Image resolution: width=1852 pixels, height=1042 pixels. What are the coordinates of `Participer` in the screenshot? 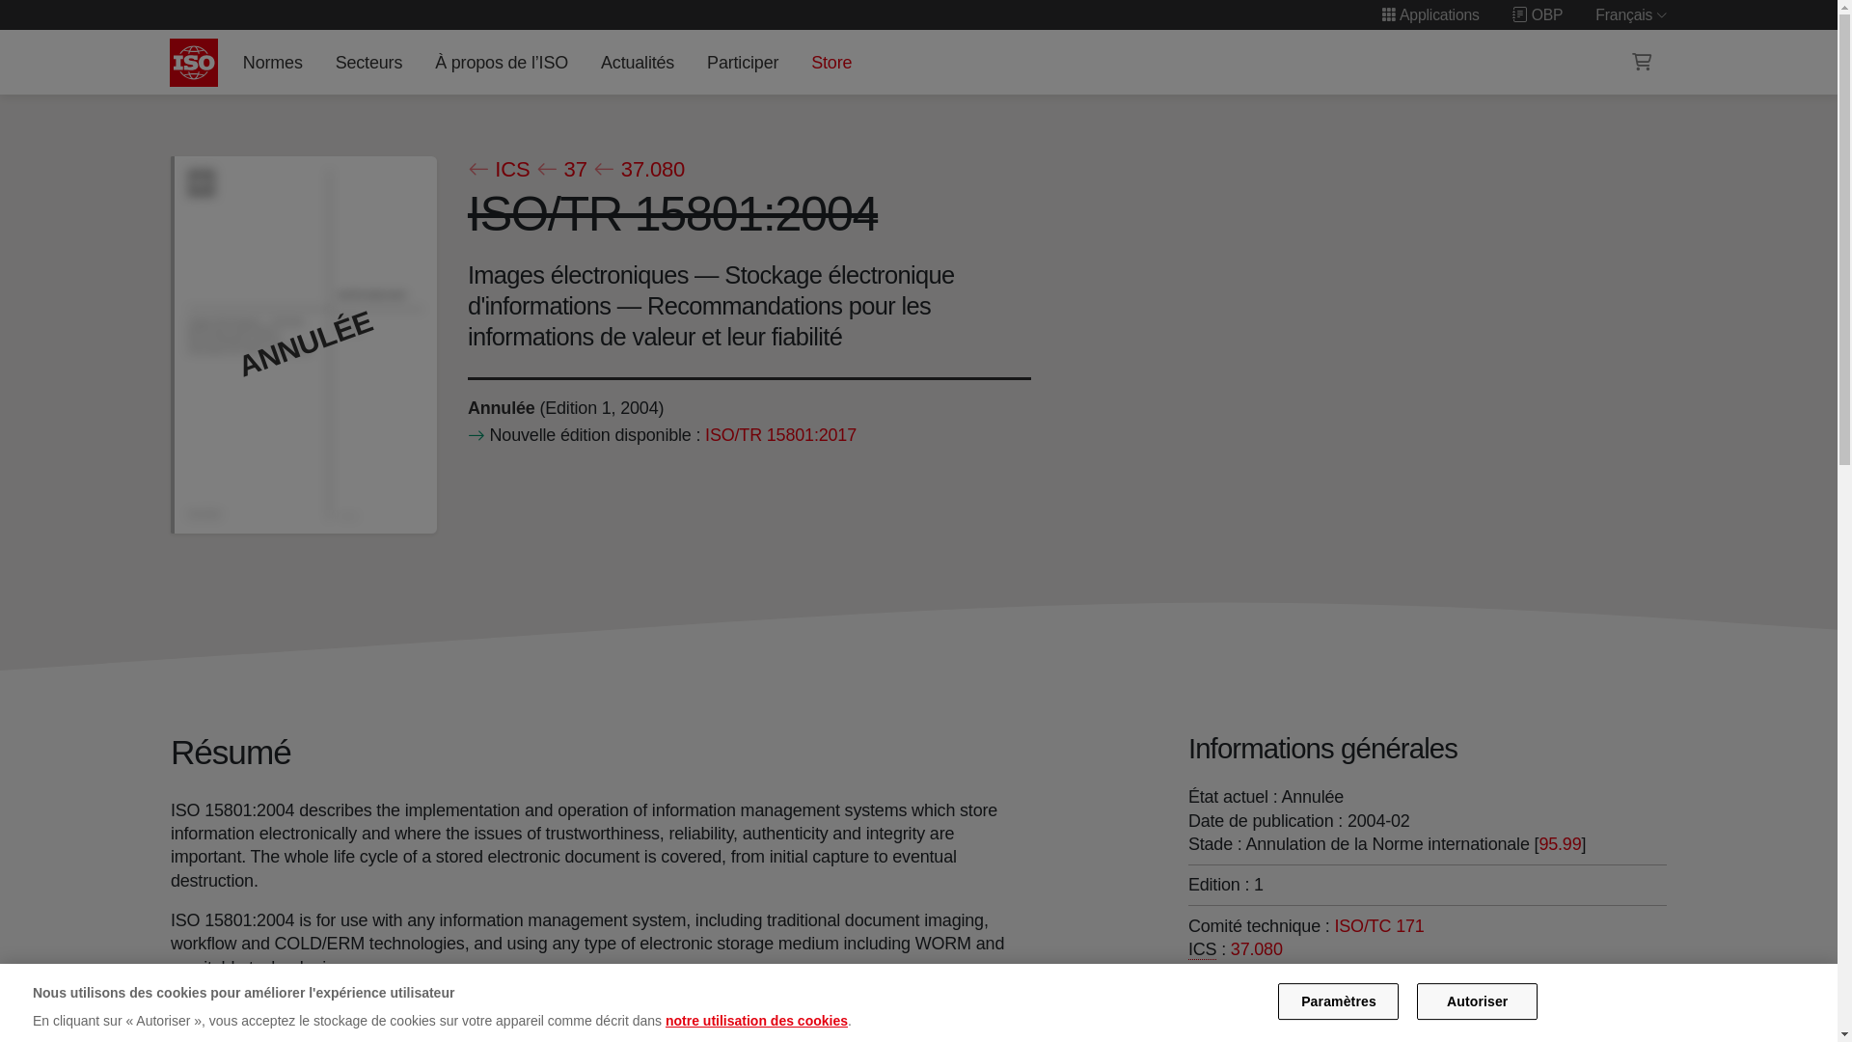 It's located at (743, 62).